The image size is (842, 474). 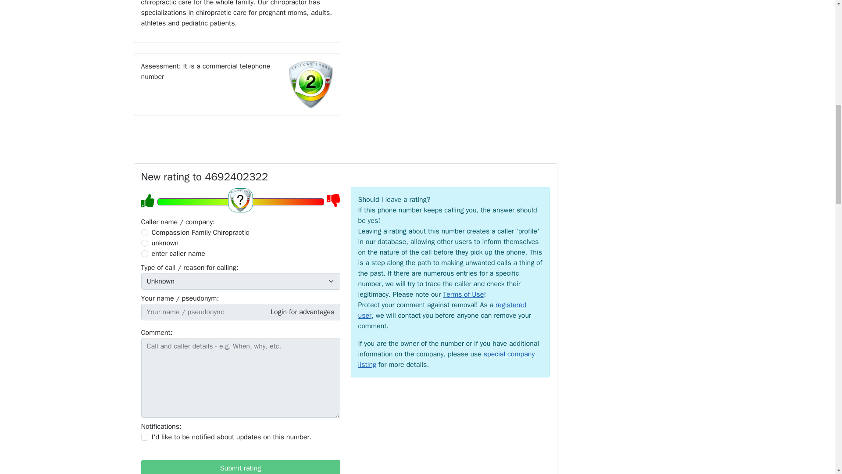 What do you see at coordinates (145, 243) in the screenshot?
I see `2` at bounding box center [145, 243].